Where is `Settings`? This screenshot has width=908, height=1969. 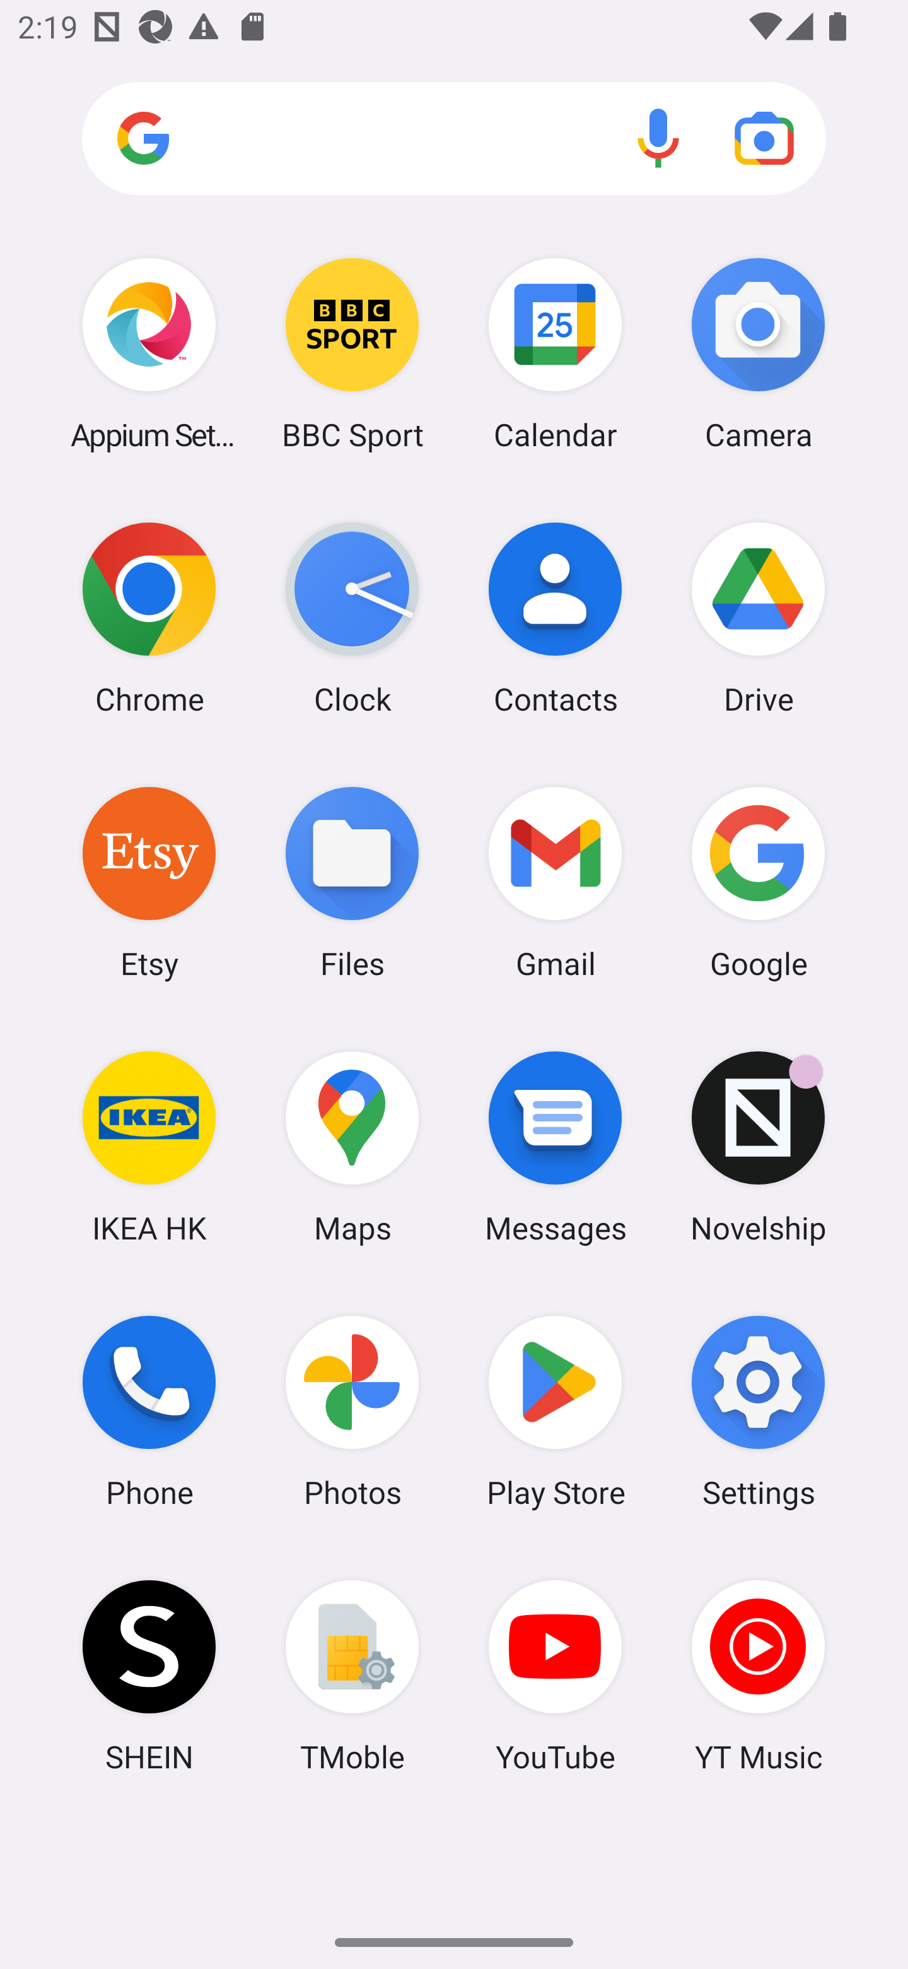
Settings is located at coordinates (758, 1412).